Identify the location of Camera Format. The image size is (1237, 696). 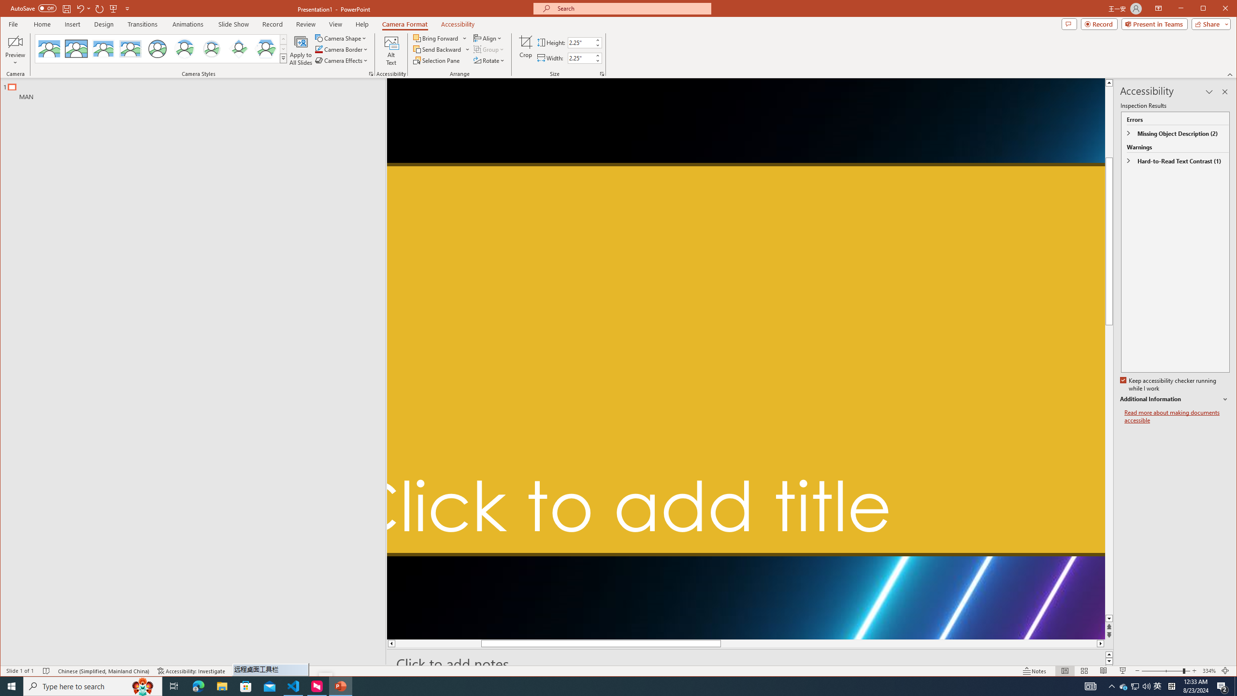
(405, 24).